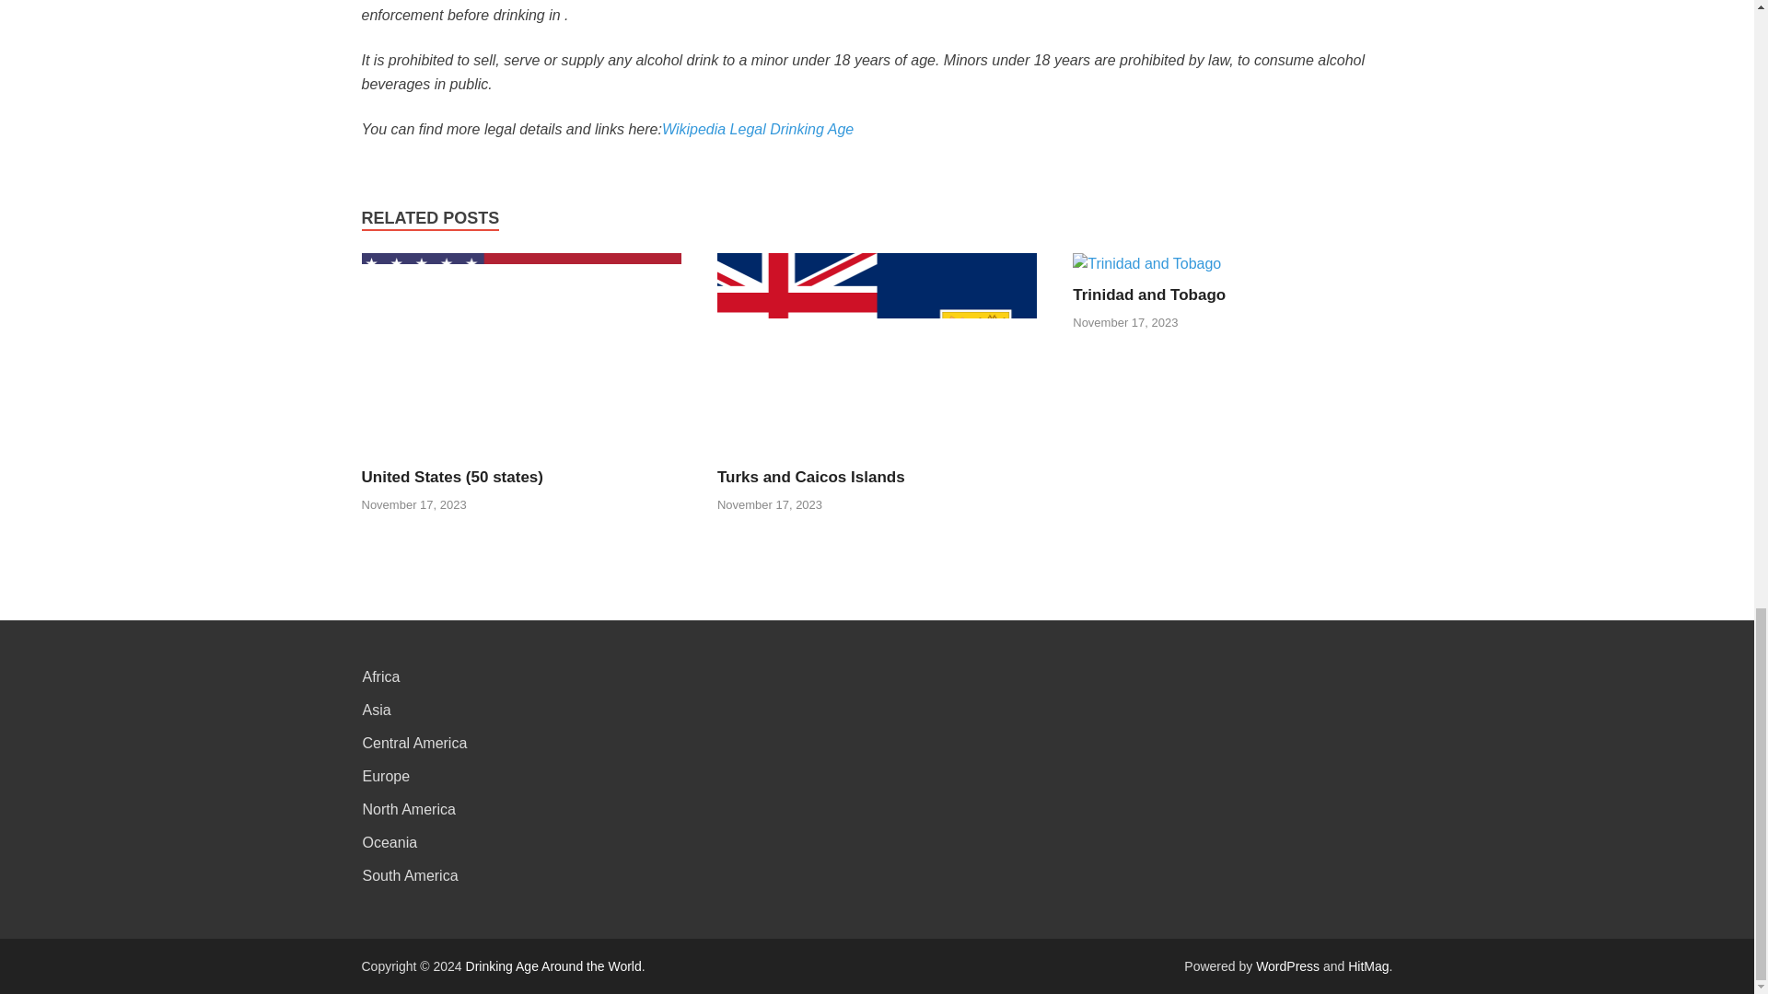  I want to click on WordPress, so click(1287, 966).